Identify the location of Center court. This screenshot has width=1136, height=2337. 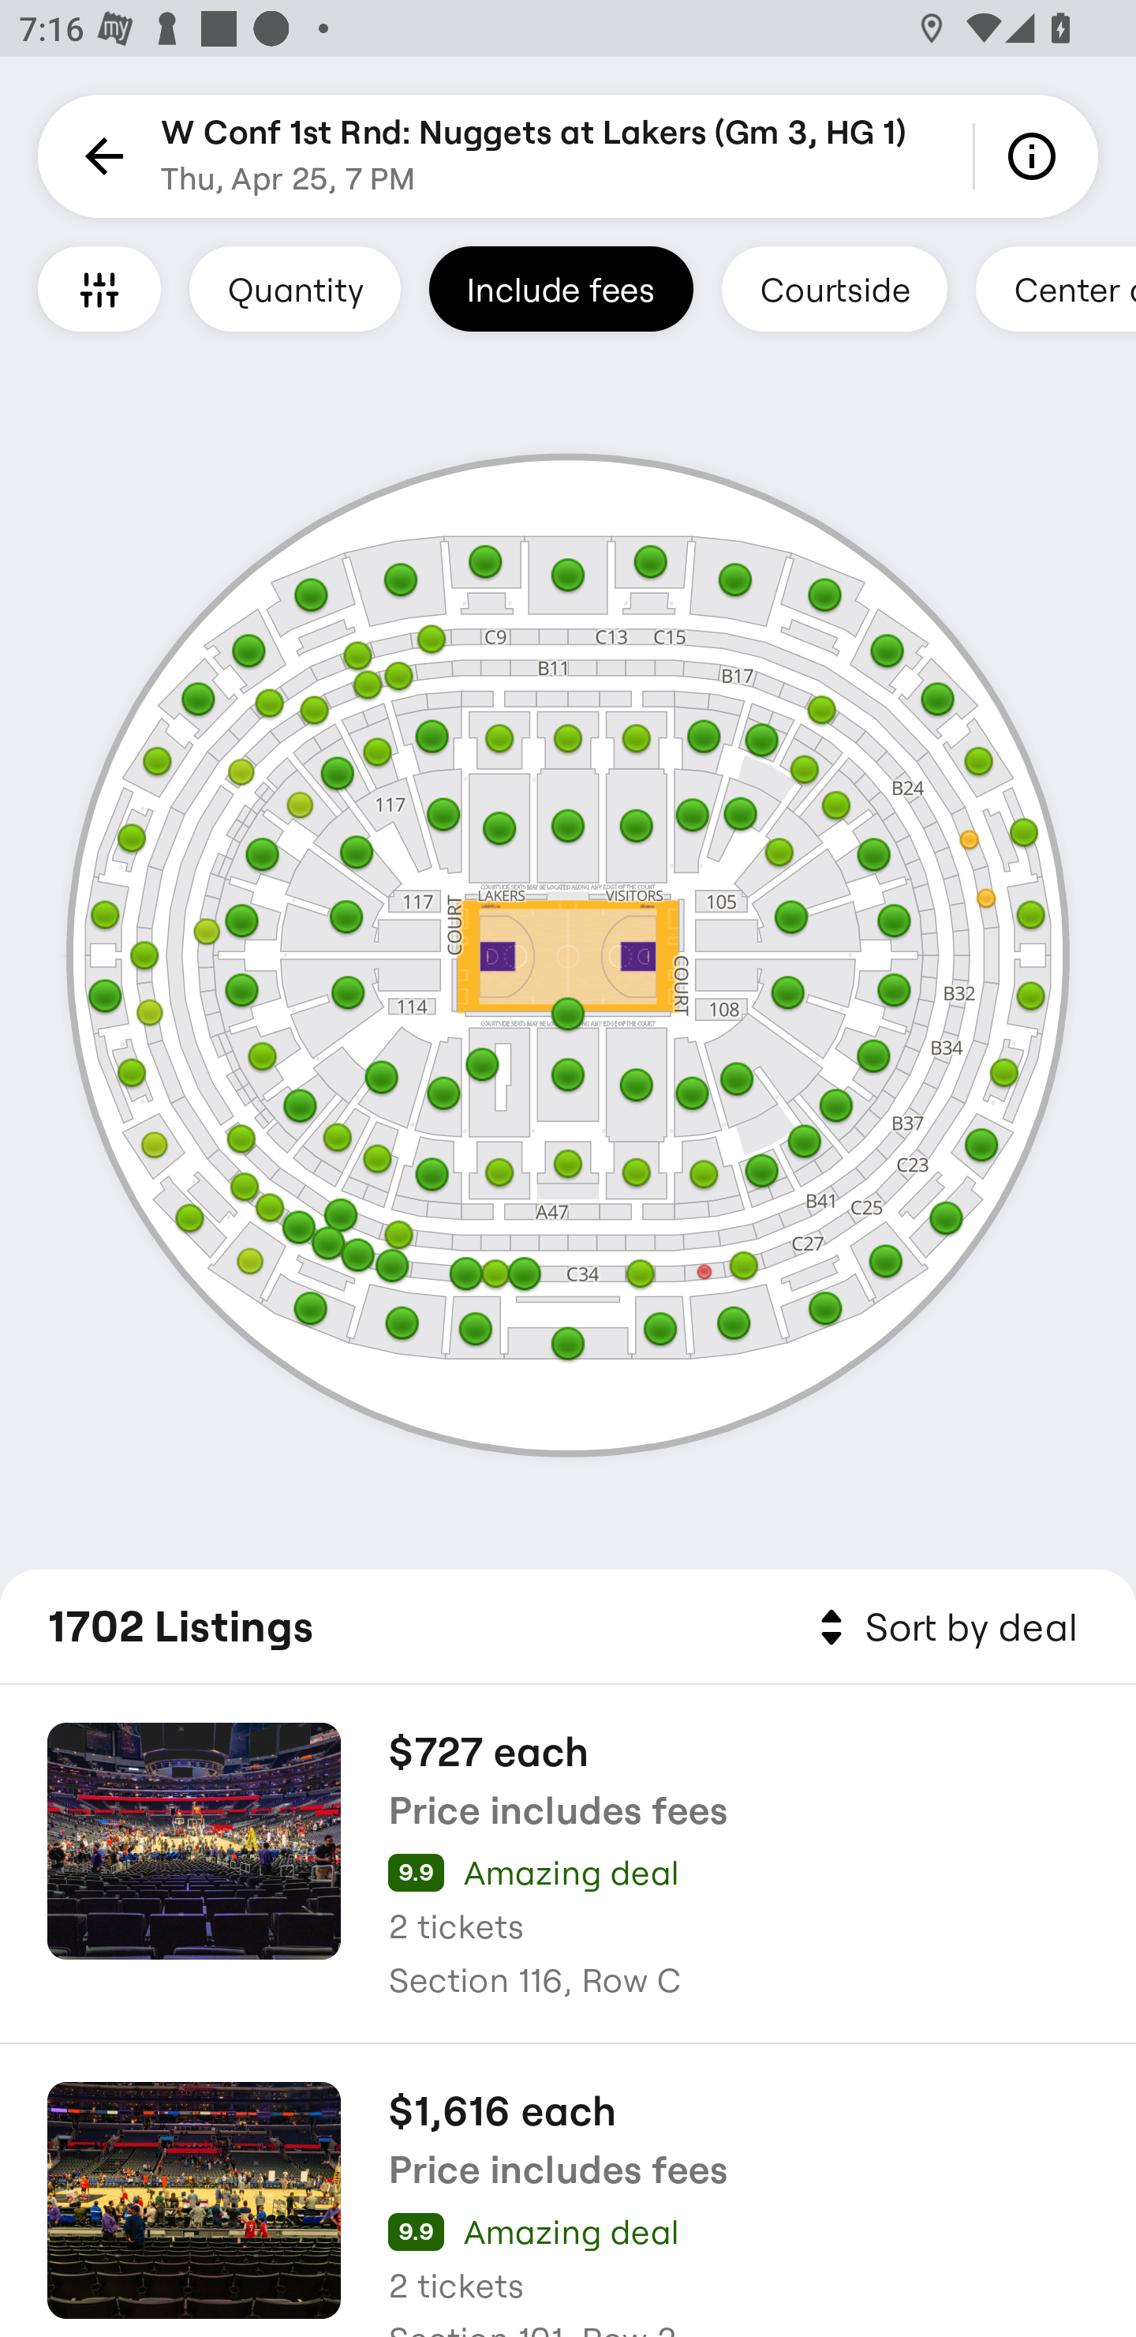
(1056, 288).